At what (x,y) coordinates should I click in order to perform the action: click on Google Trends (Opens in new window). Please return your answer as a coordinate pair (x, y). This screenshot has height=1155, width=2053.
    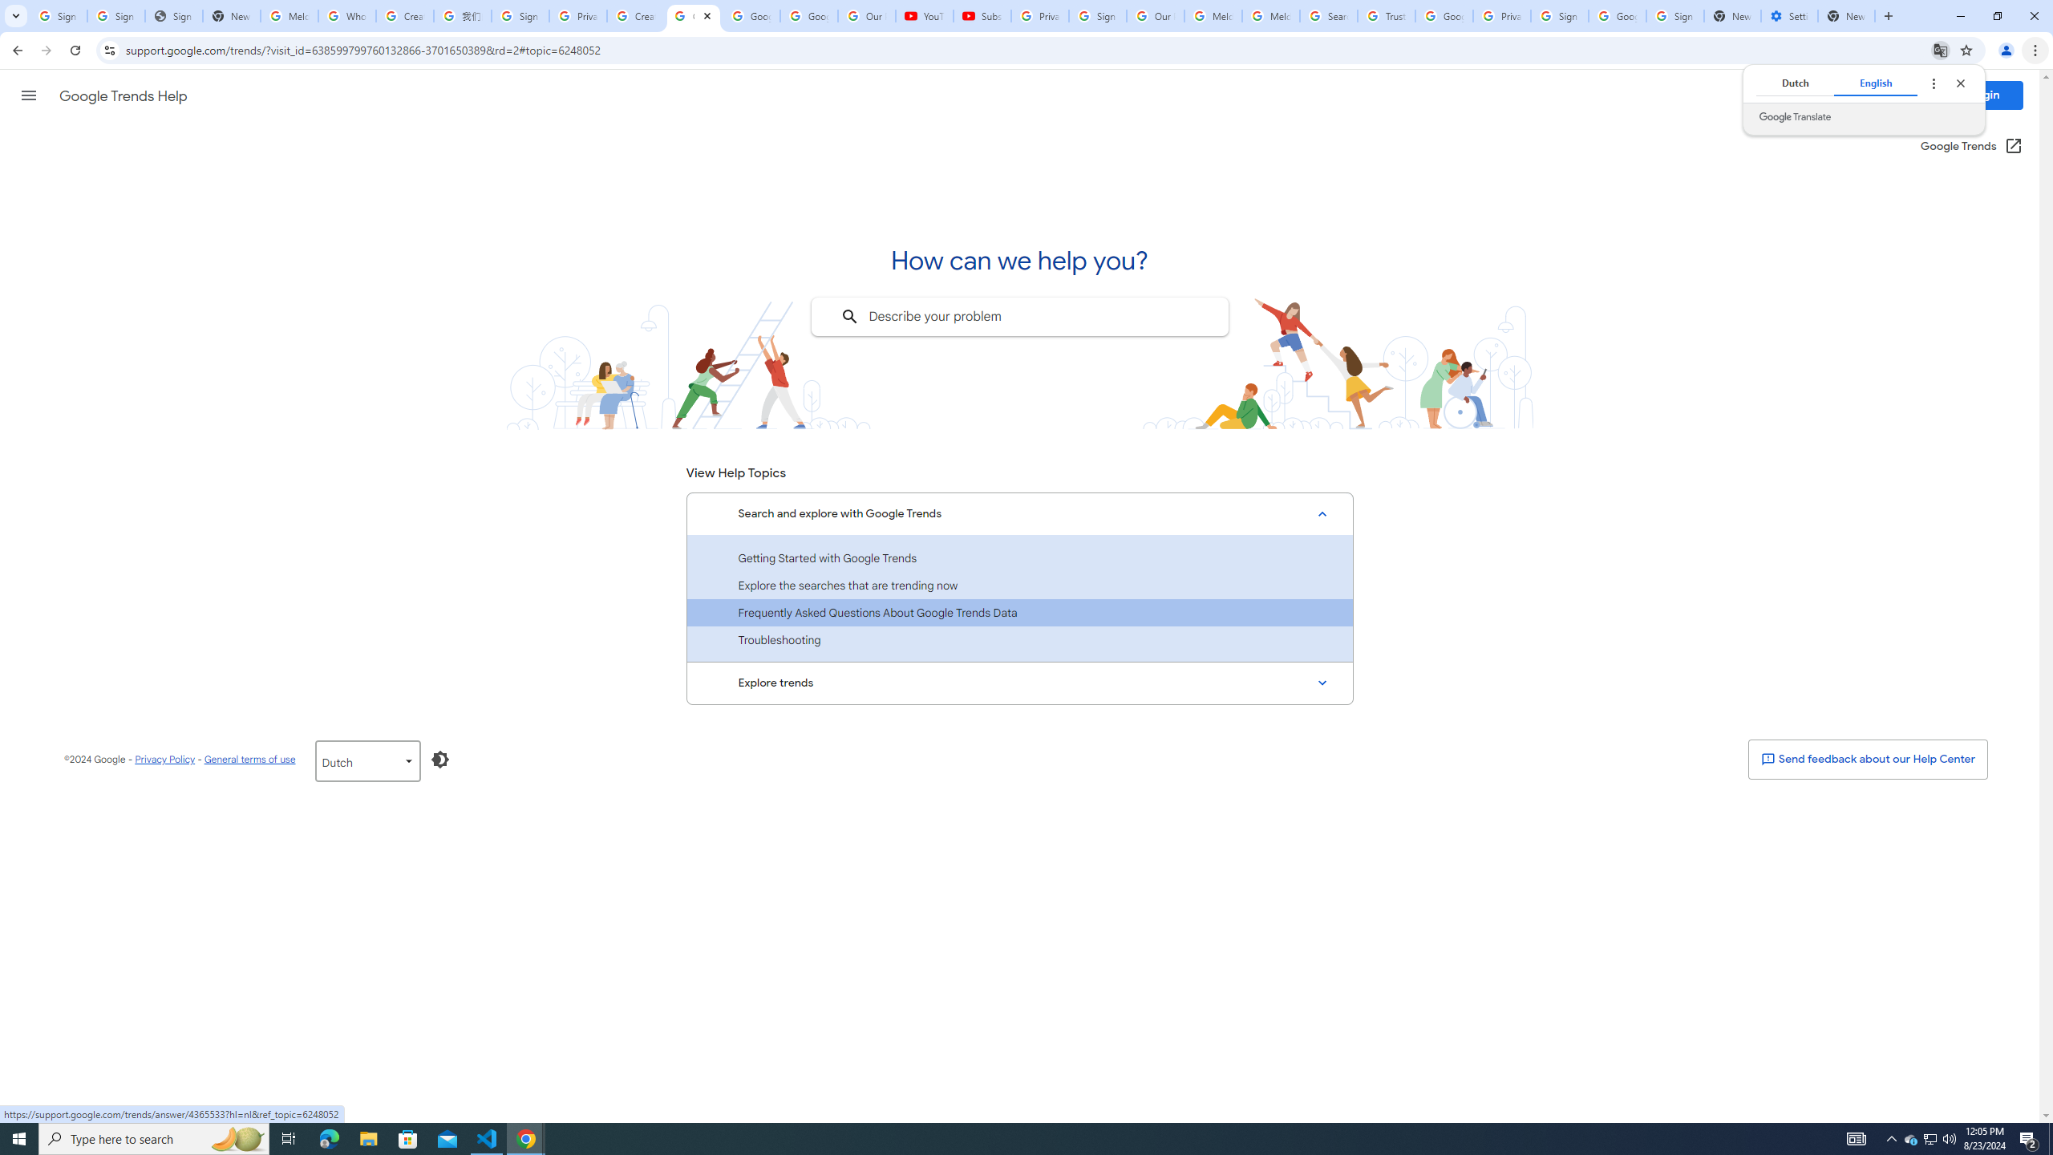
    Looking at the image, I should click on (1971, 146).